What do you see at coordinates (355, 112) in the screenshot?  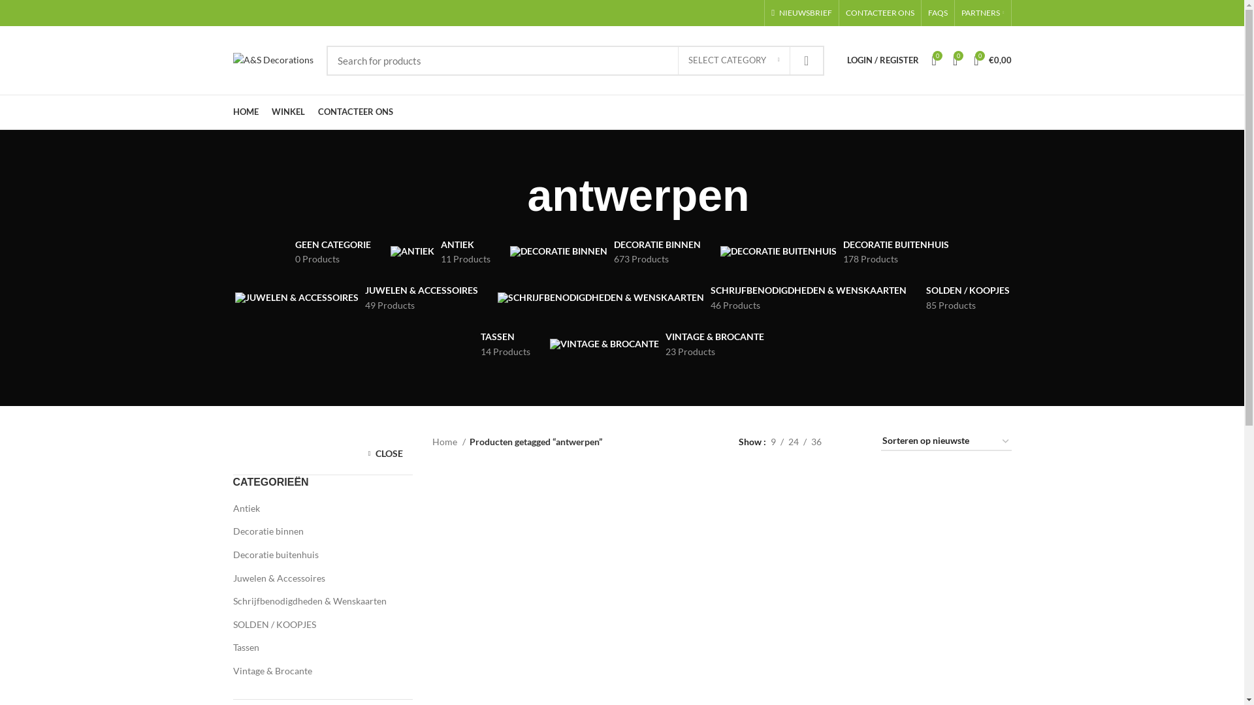 I see `CONTACTEER ONS` at bounding box center [355, 112].